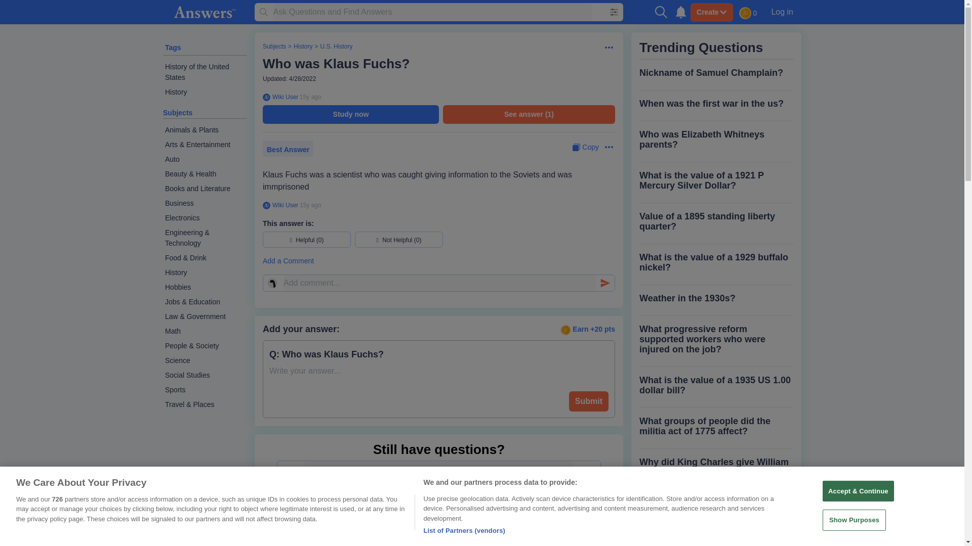 This screenshot has width=972, height=546. What do you see at coordinates (205, 360) in the screenshot?
I see `Science` at bounding box center [205, 360].